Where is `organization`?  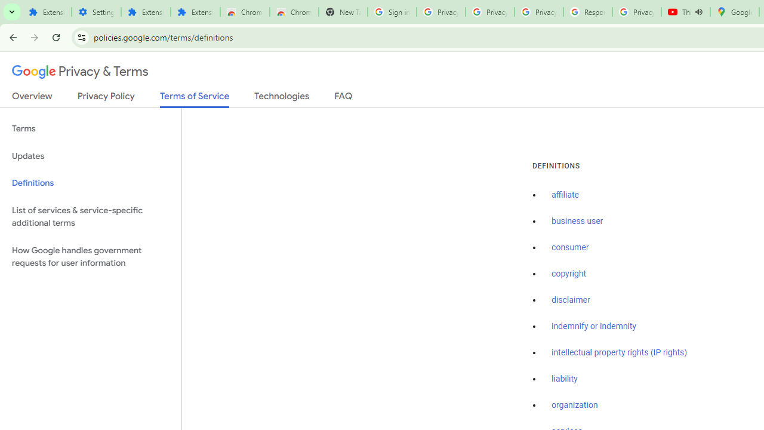
organization is located at coordinates (575, 406).